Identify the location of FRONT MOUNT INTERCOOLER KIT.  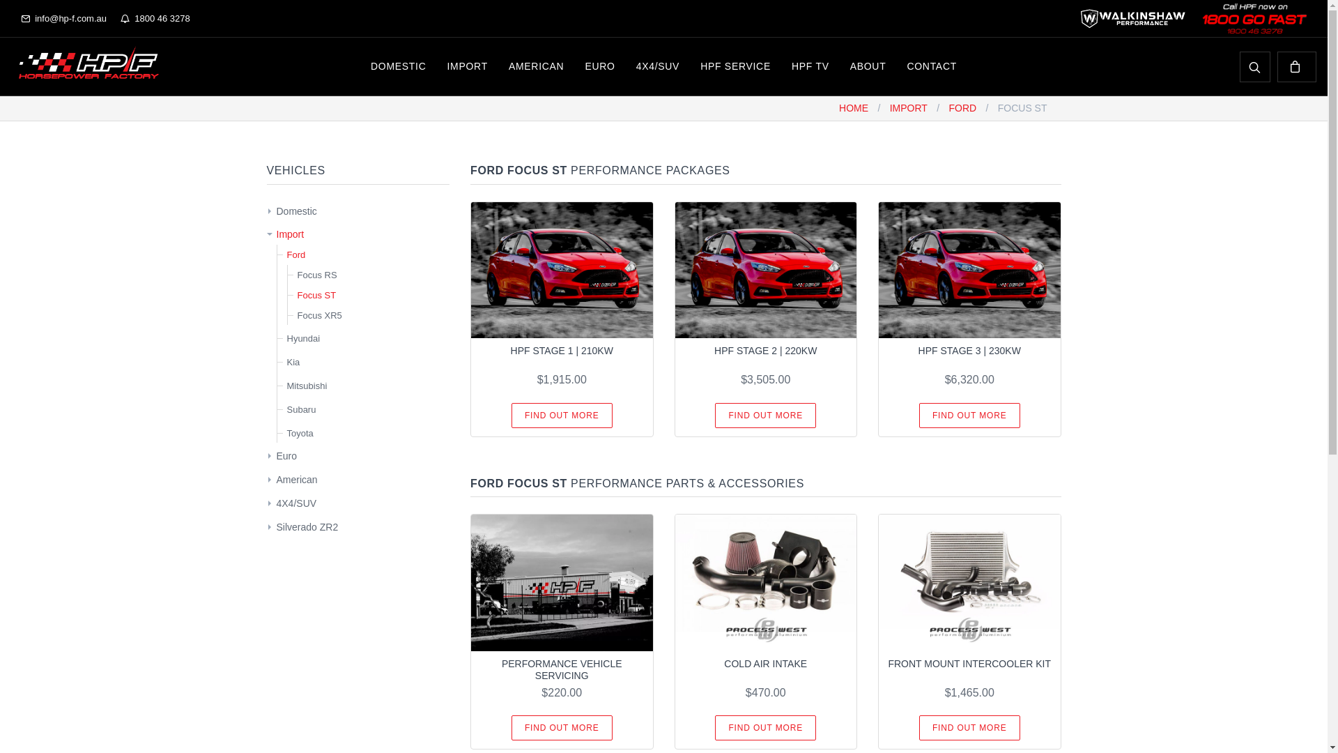
(969, 664).